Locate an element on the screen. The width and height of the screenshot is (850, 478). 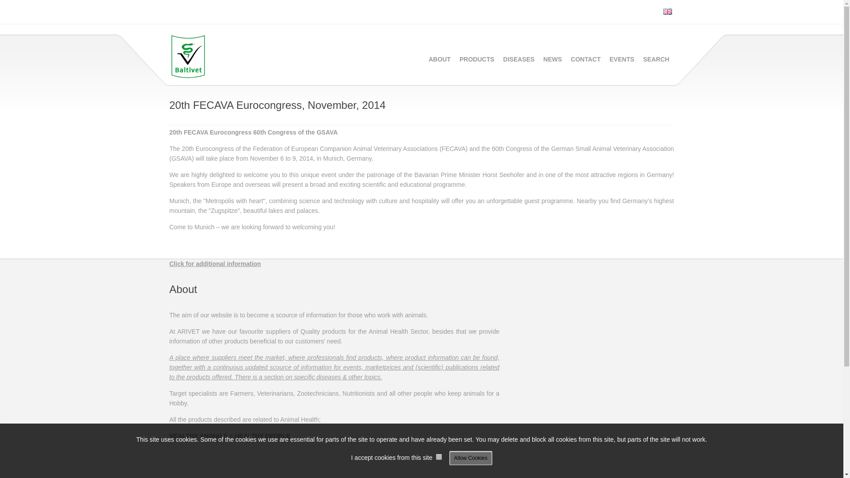
PRODUCTS is located at coordinates (477, 59).